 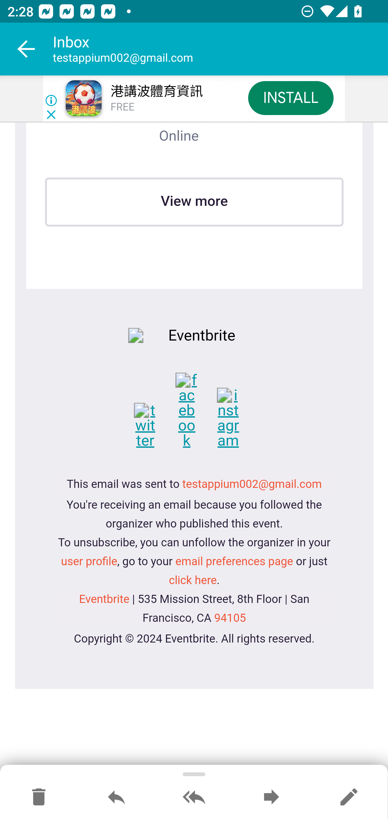 What do you see at coordinates (290, 98) in the screenshot?
I see `INSTALL` at bounding box center [290, 98].